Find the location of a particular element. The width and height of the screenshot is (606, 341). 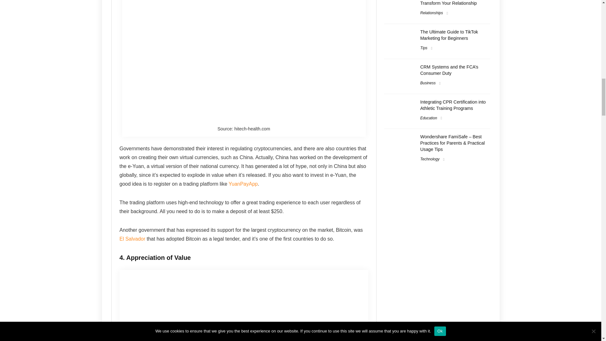

El Salvador is located at coordinates (132, 239).